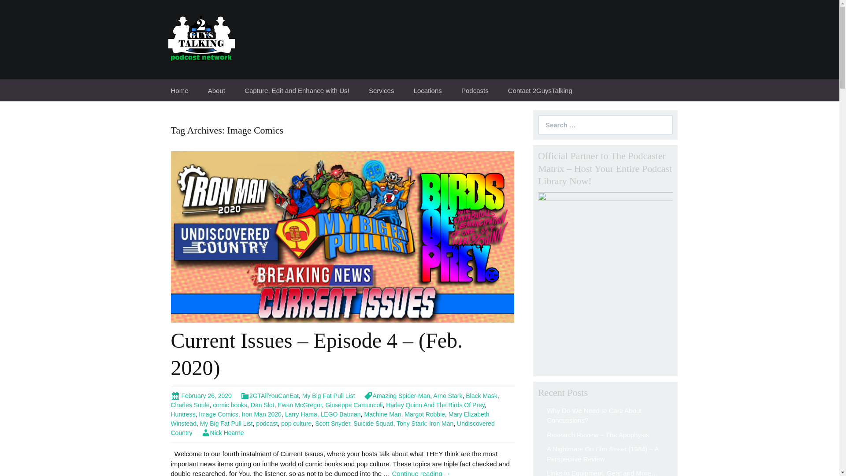  Describe the element at coordinates (329, 396) in the screenshot. I see `My Big Fat Pull List` at that location.